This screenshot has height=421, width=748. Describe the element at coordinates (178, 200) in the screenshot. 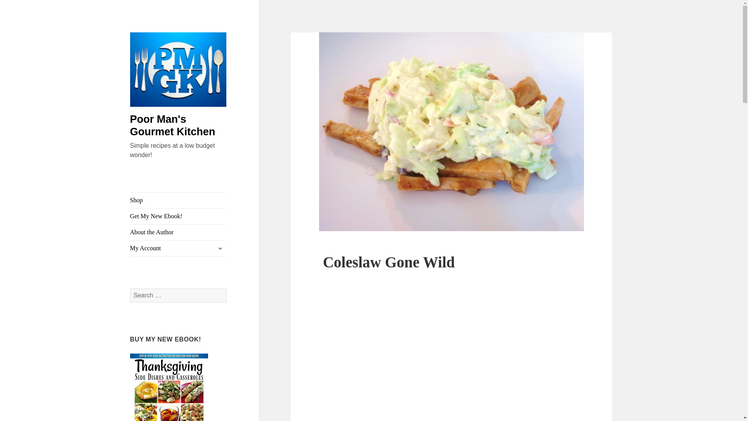

I see `Shop` at that location.